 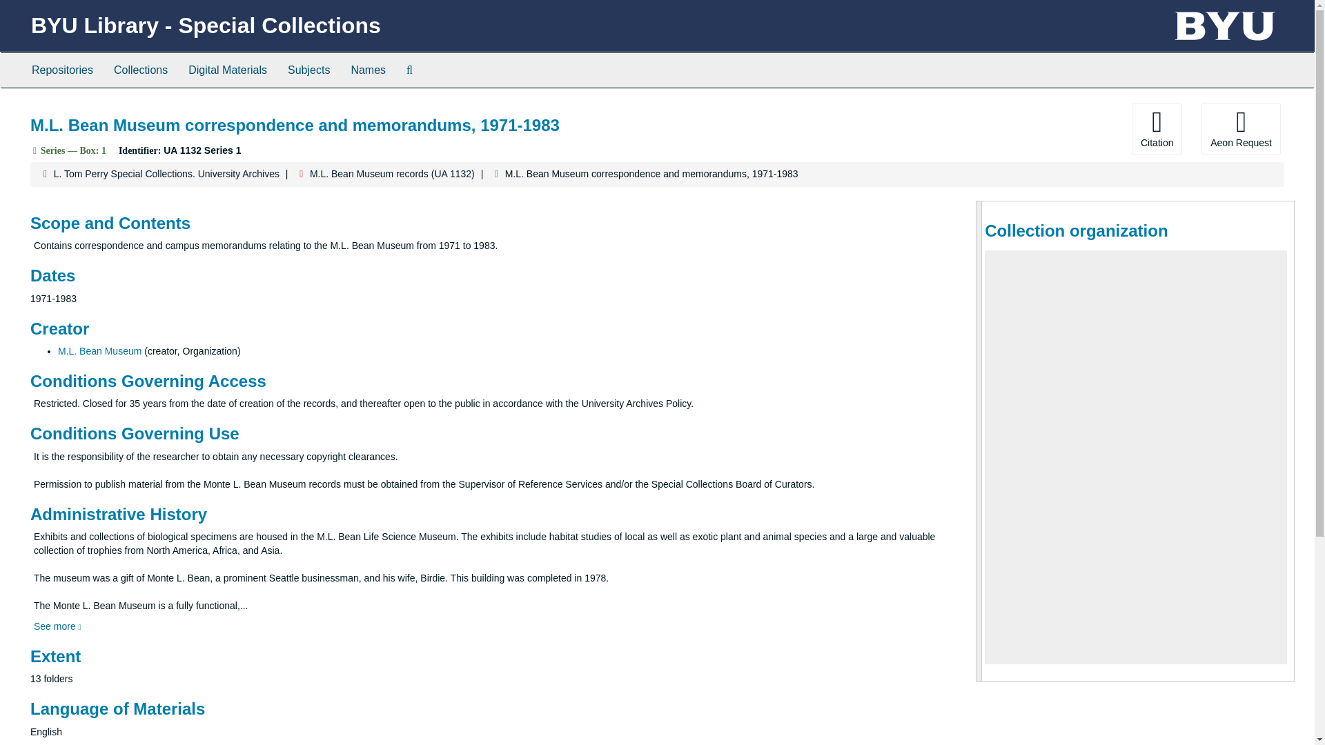 What do you see at coordinates (369, 70) in the screenshot?
I see `Names` at bounding box center [369, 70].